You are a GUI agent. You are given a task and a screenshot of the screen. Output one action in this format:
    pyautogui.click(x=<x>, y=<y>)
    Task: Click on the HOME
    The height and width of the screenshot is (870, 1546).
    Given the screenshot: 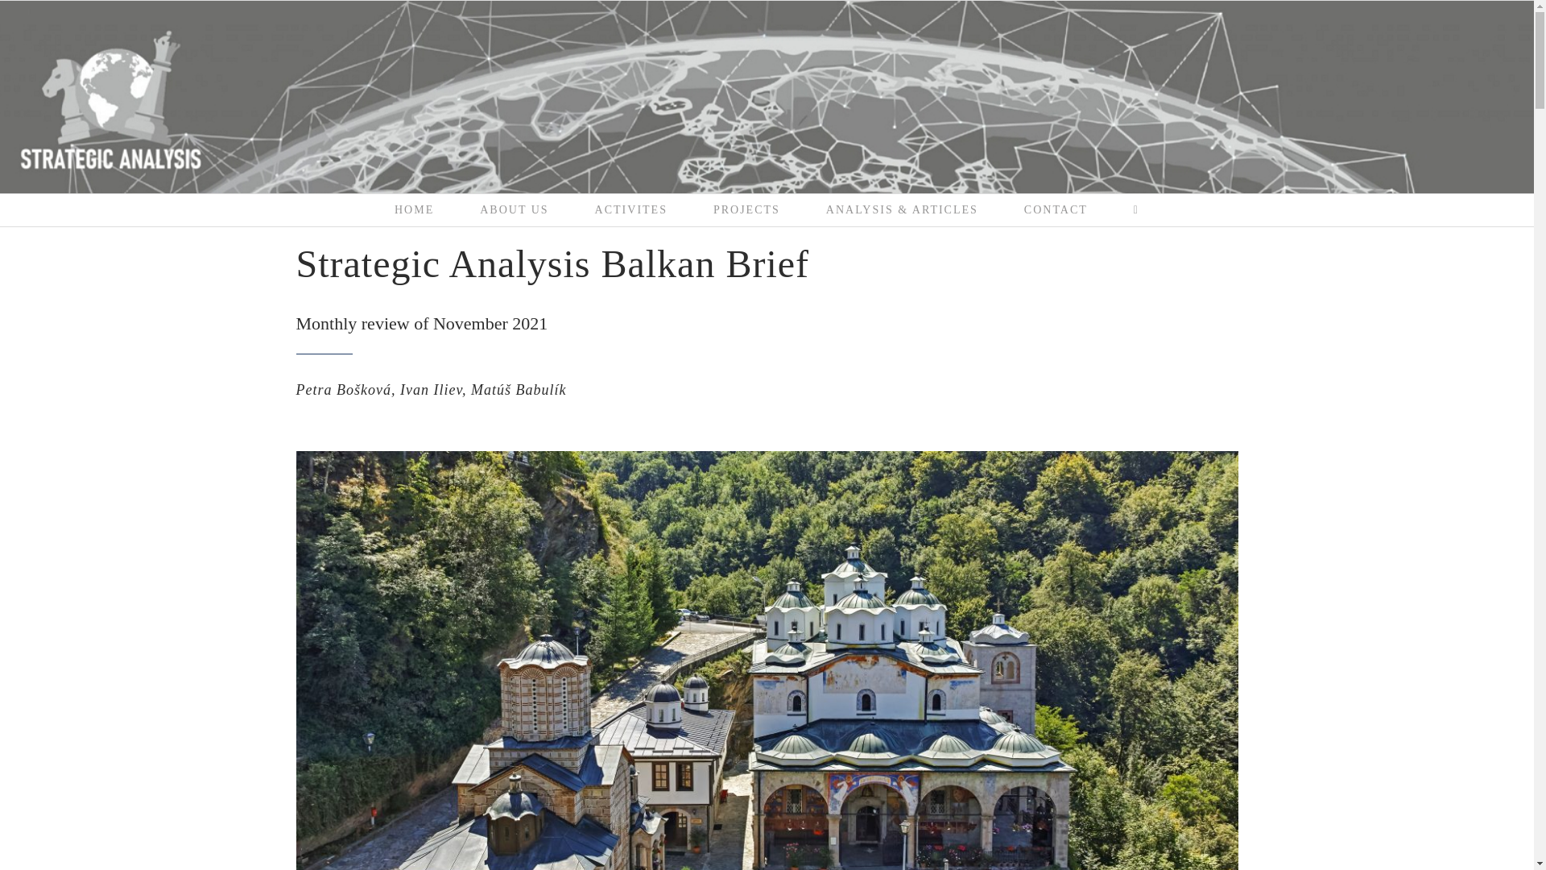 What is the action you would take?
    pyautogui.click(x=415, y=209)
    